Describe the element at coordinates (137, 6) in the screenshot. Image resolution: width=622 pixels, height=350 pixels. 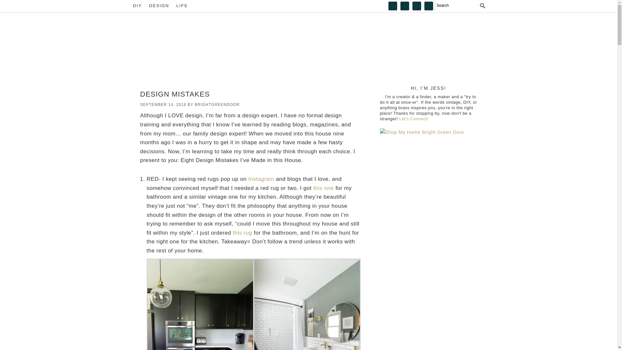
I see `DIY` at that location.